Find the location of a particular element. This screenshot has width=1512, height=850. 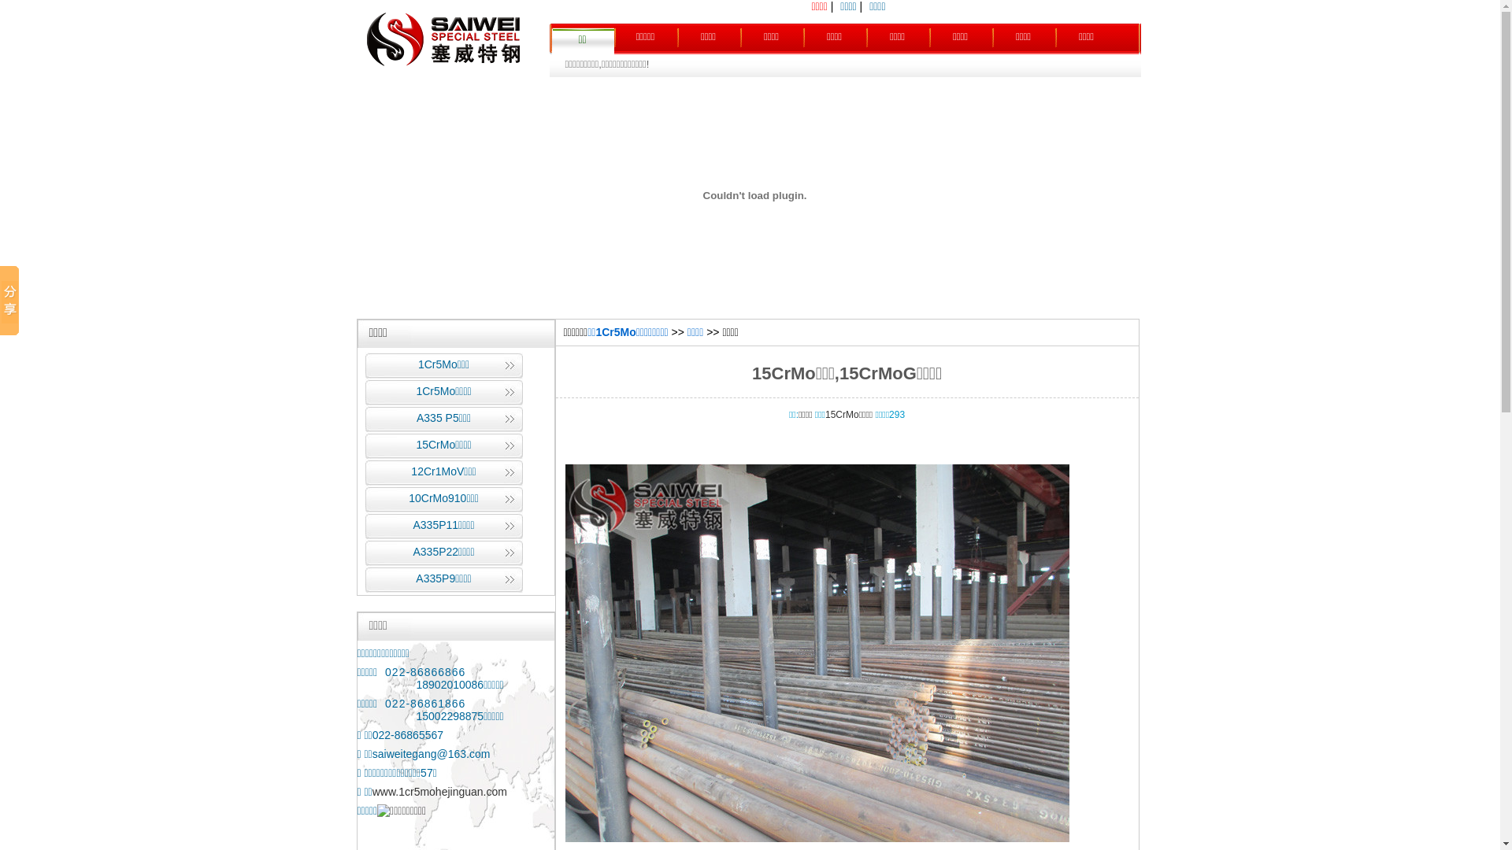

www.1cr5mohejinguan.com is located at coordinates (439, 792).